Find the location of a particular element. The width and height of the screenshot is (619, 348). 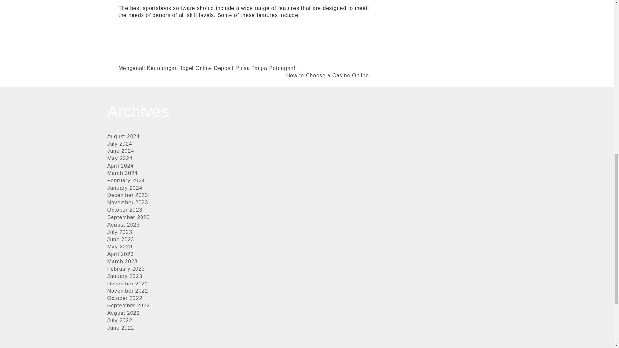

December 2022 is located at coordinates (127, 284).